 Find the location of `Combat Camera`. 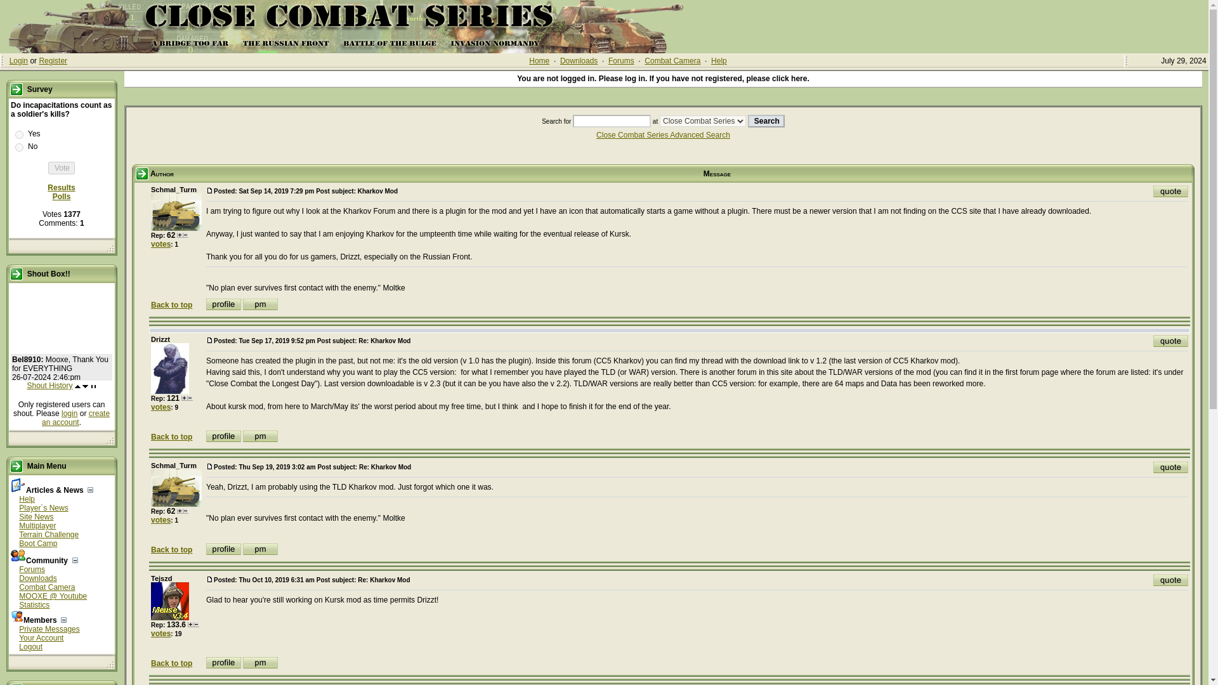

Combat Camera is located at coordinates (672, 60).